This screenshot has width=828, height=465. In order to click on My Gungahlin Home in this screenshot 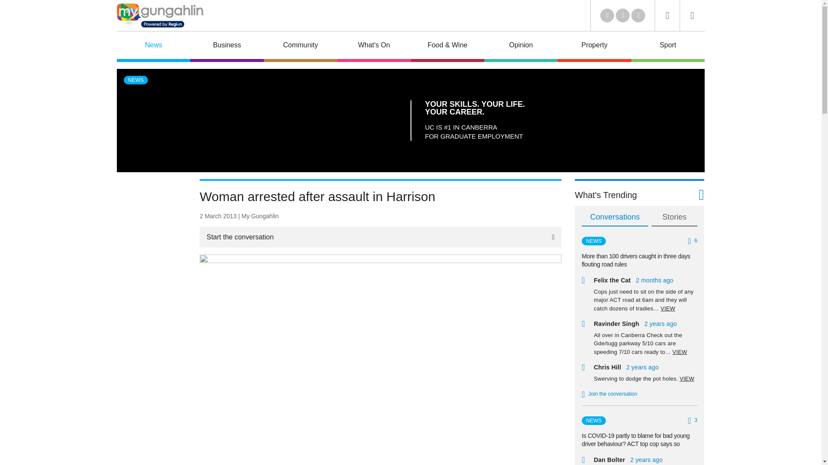, I will do `click(160, 15)`.